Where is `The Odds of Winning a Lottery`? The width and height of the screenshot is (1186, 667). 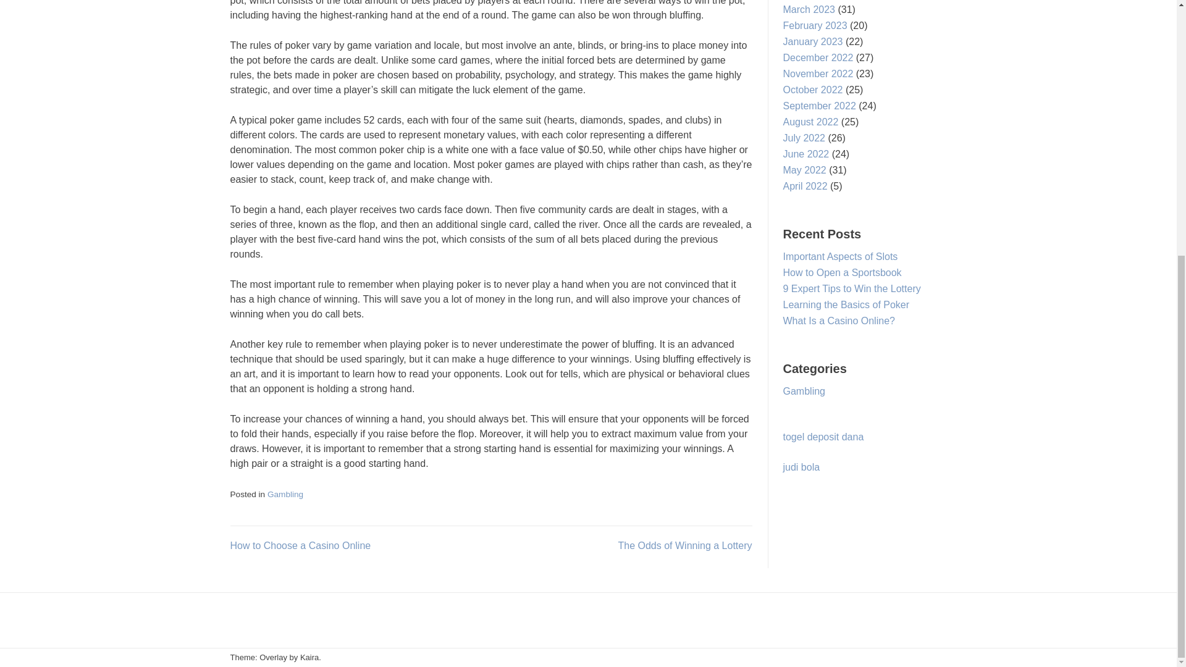 The Odds of Winning a Lottery is located at coordinates (684, 545).